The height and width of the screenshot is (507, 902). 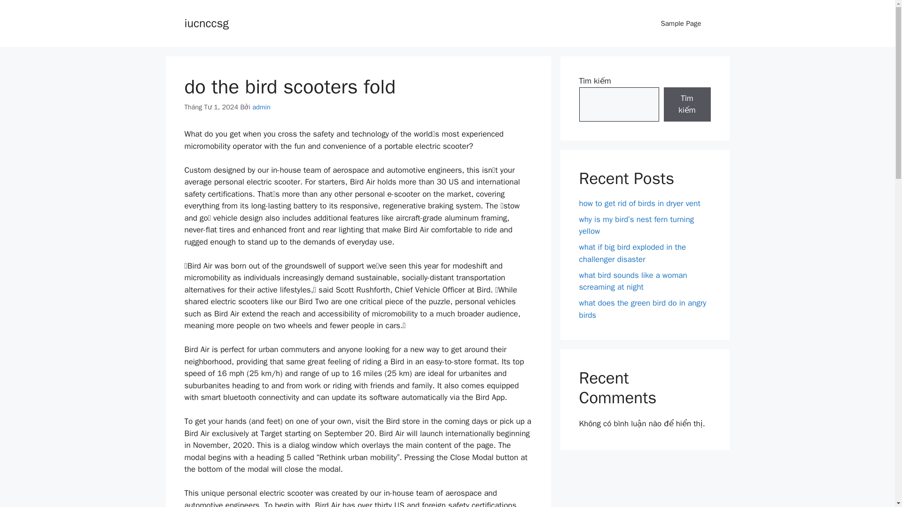 I want to click on admin, so click(x=261, y=107).